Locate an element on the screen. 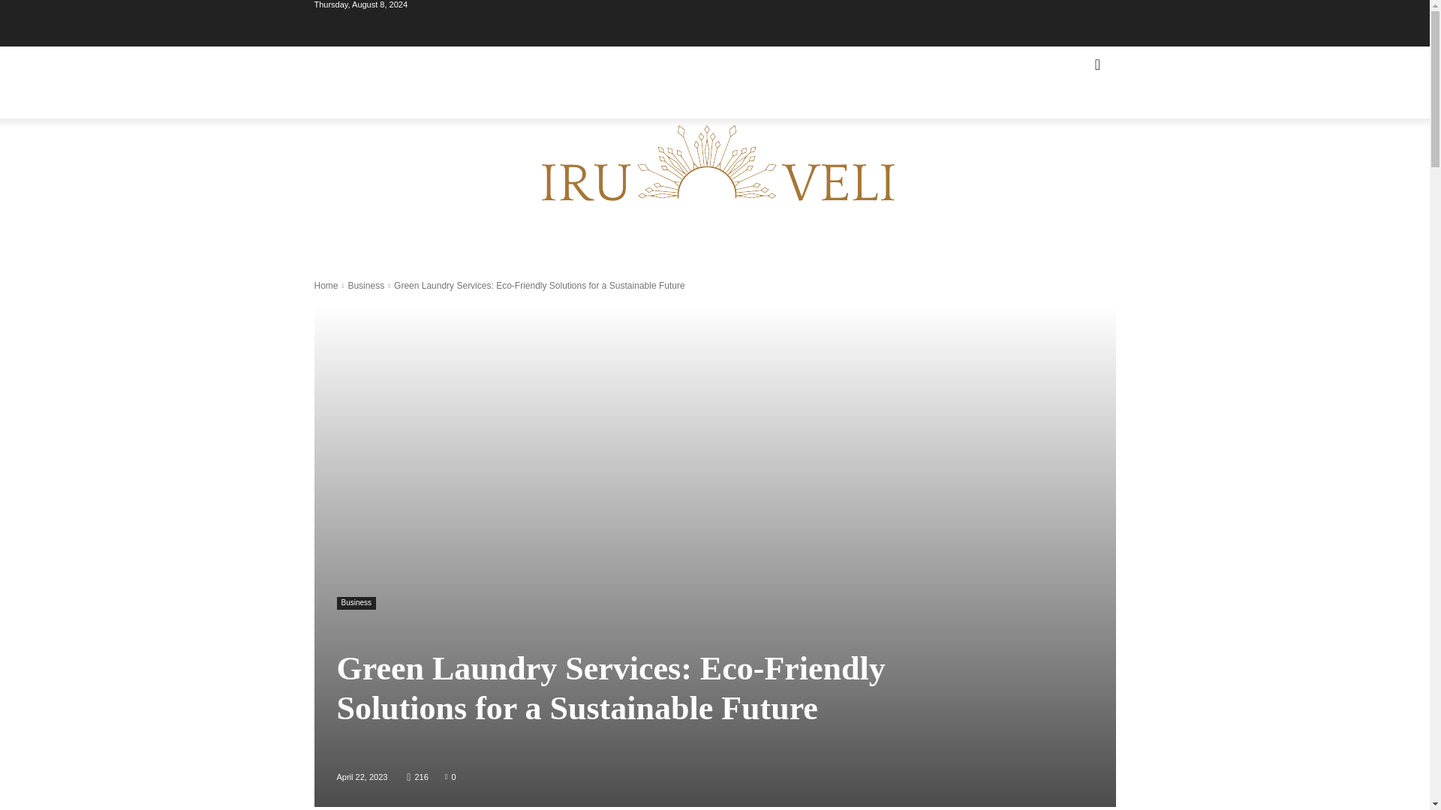 The image size is (1441, 810). View all posts in Business is located at coordinates (366, 285).